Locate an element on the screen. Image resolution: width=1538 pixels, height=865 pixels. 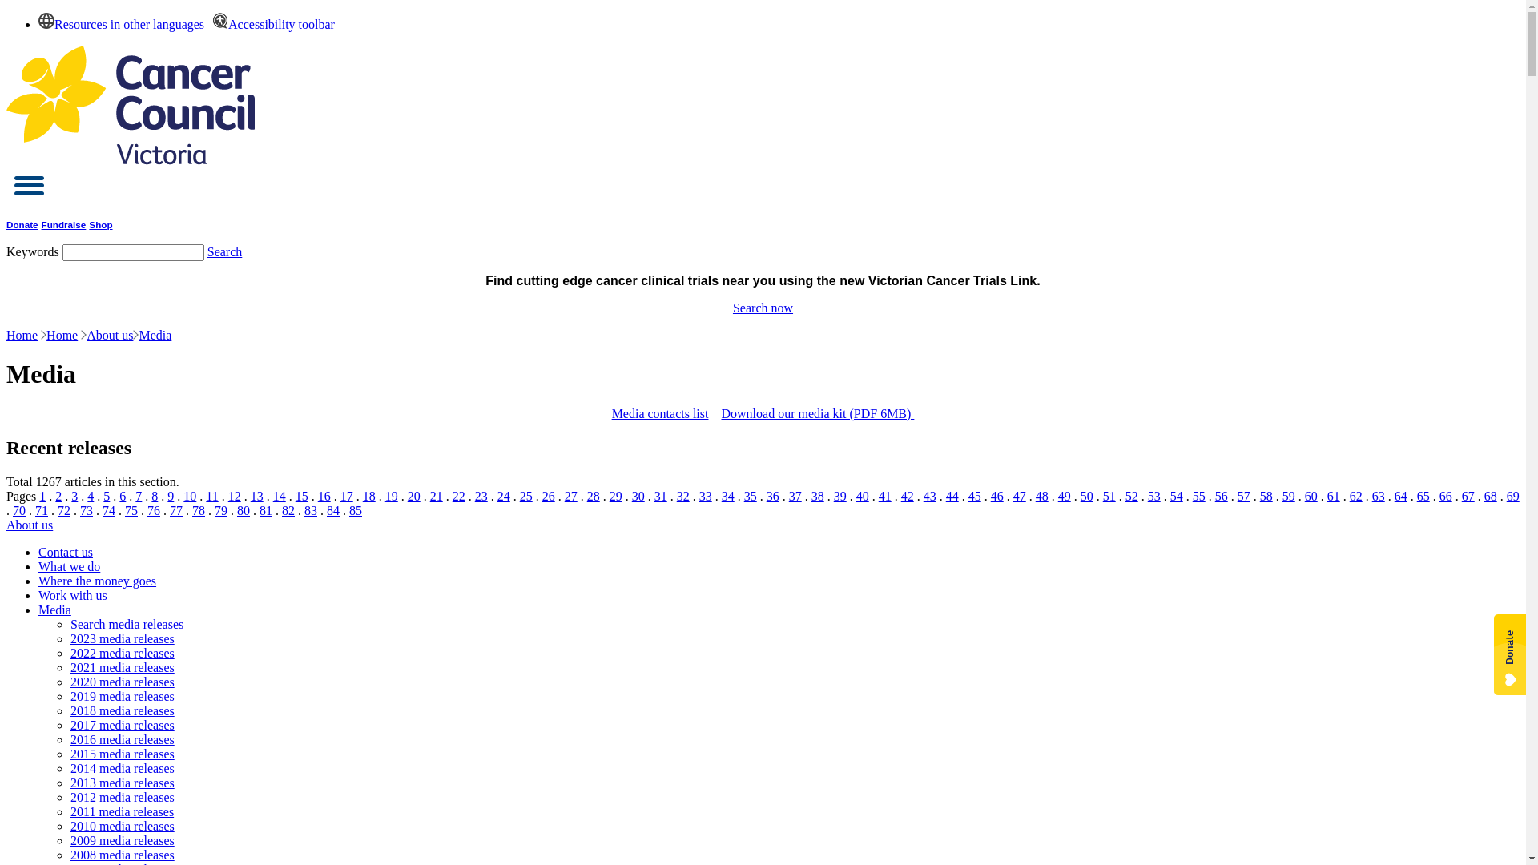
2009 media releases is located at coordinates (123, 841).